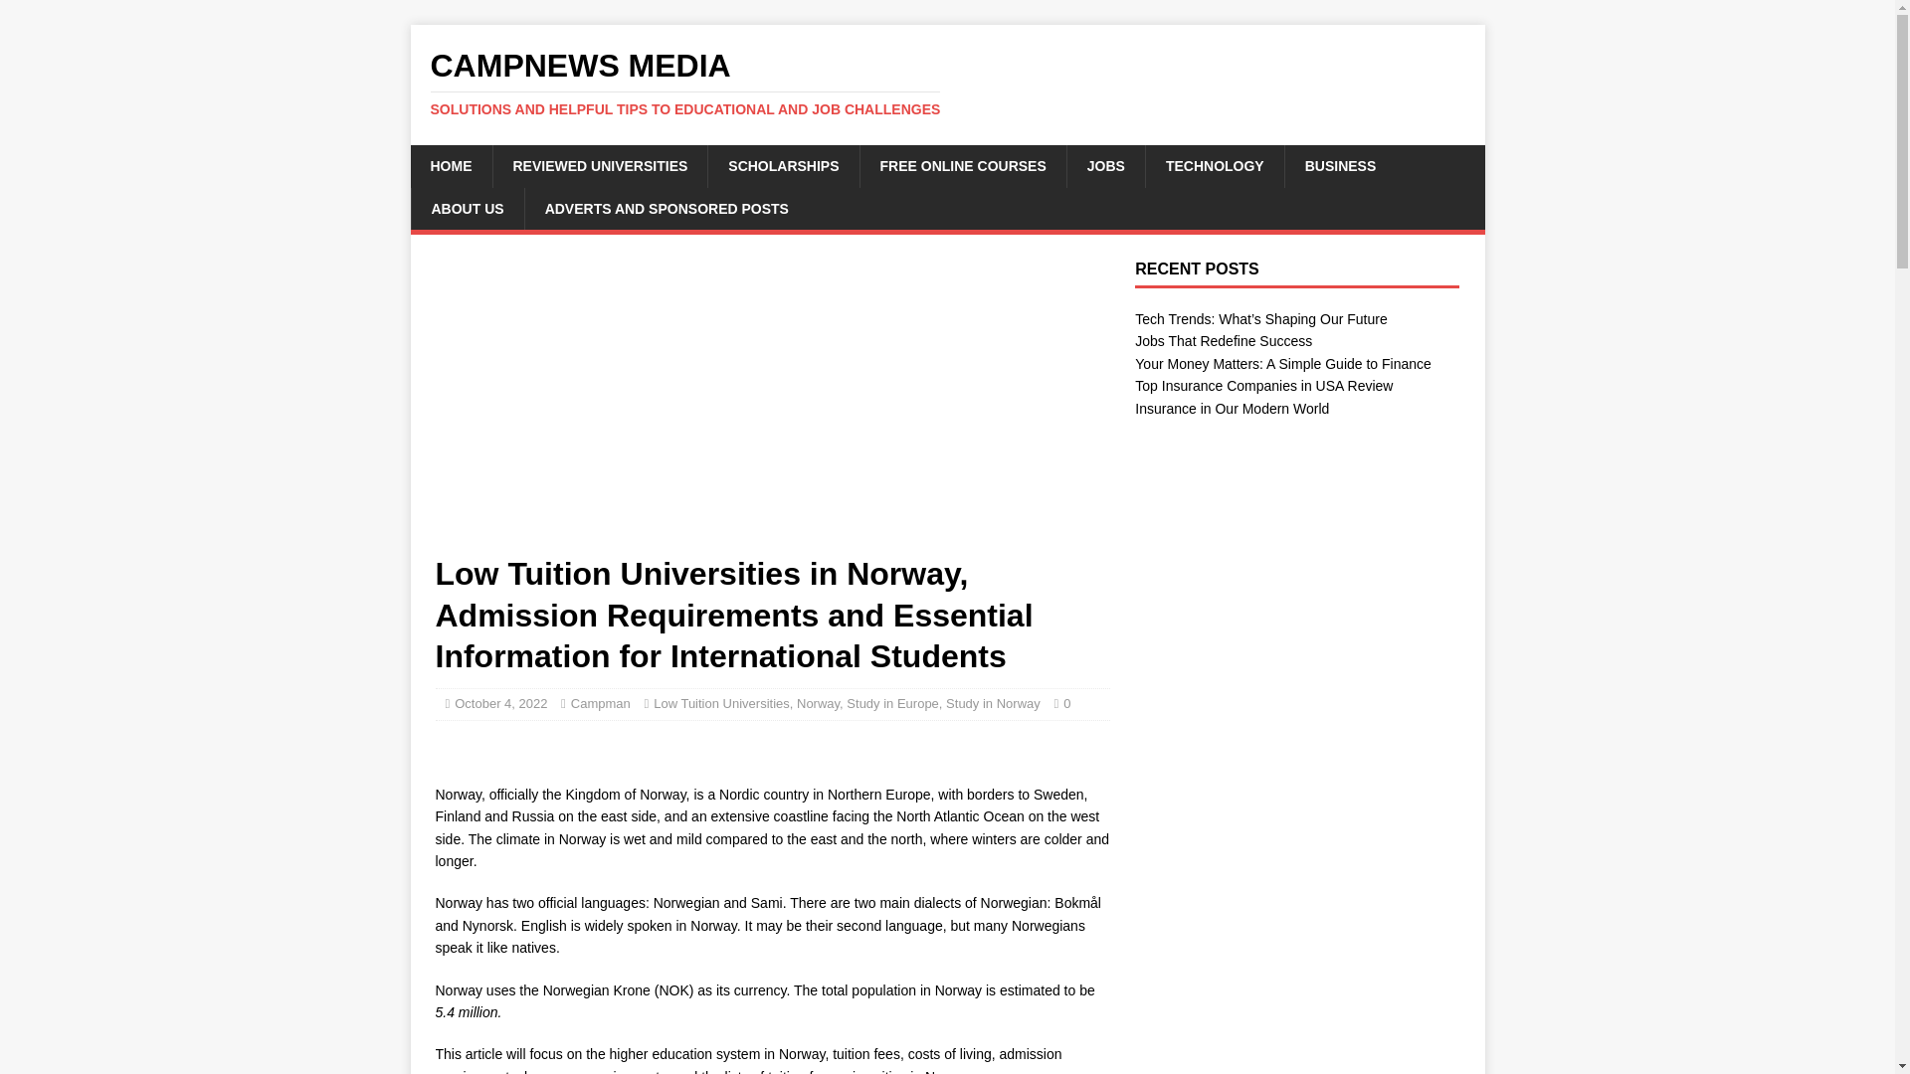 The height and width of the screenshot is (1074, 1910). What do you see at coordinates (782, 165) in the screenshot?
I see `SCHOLARSHIPS` at bounding box center [782, 165].